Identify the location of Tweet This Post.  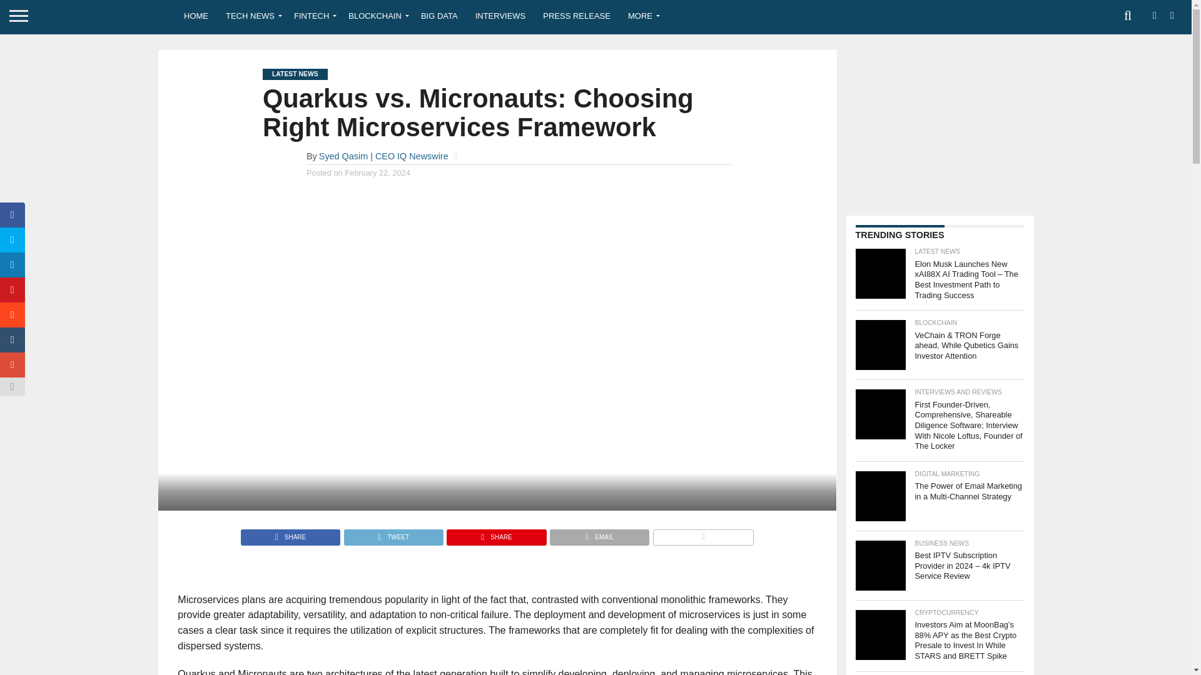
(393, 534).